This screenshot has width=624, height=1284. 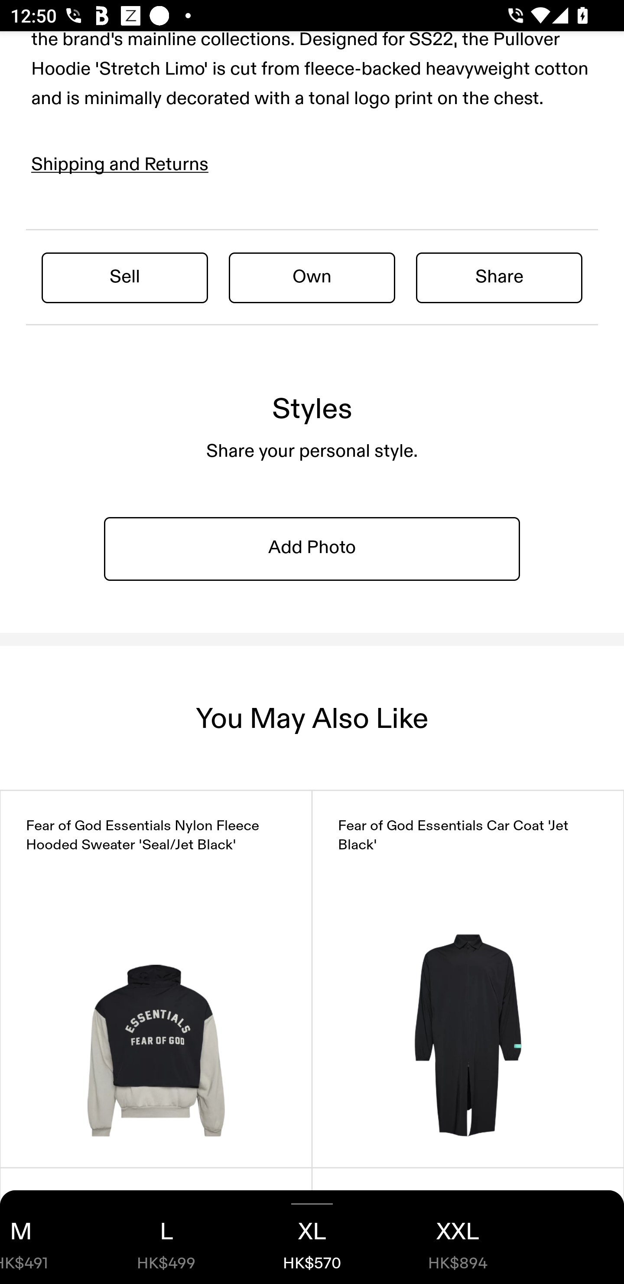 What do you see at coordinates (47, 1237) in the screenshot?
I see `M HK$491` at bounding box center [47, 1237].